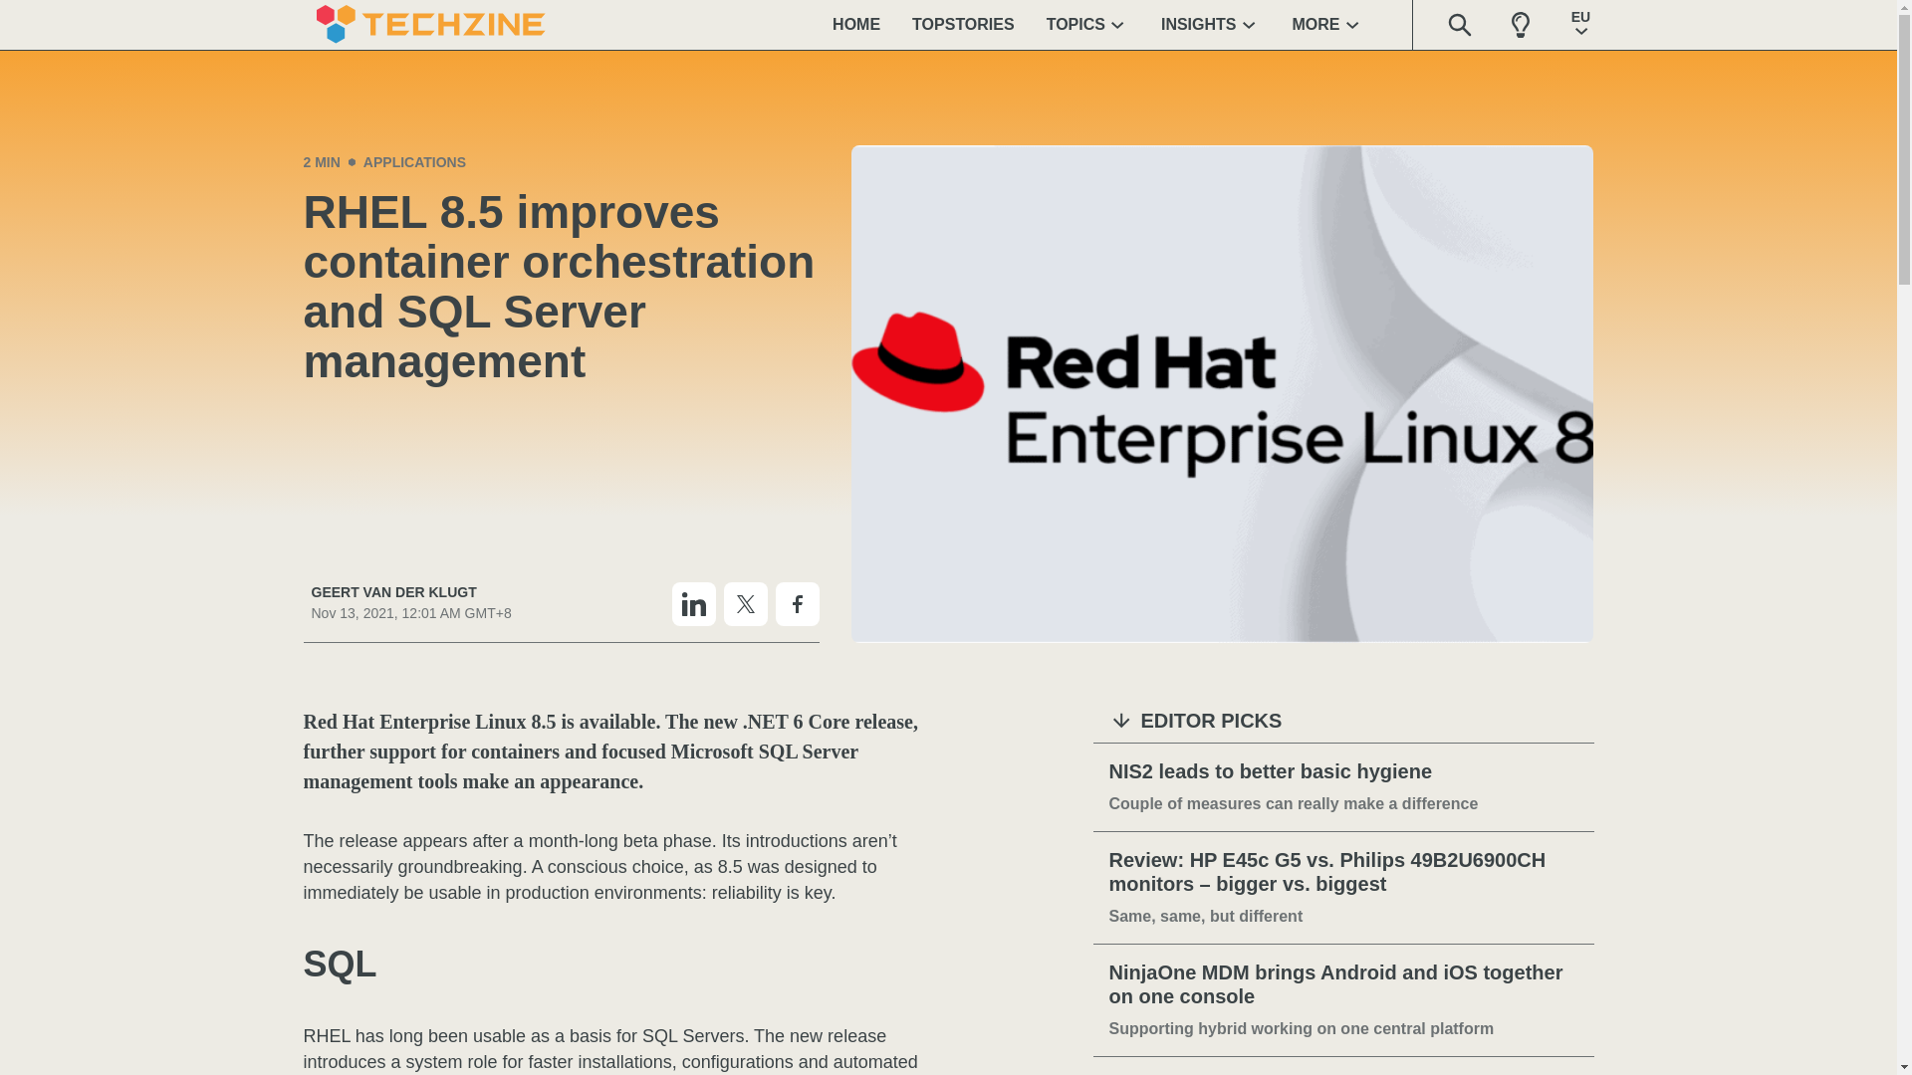 This screenshot has height=1075, width=1912. I want to click on TOPICS, so click(1087, 24).